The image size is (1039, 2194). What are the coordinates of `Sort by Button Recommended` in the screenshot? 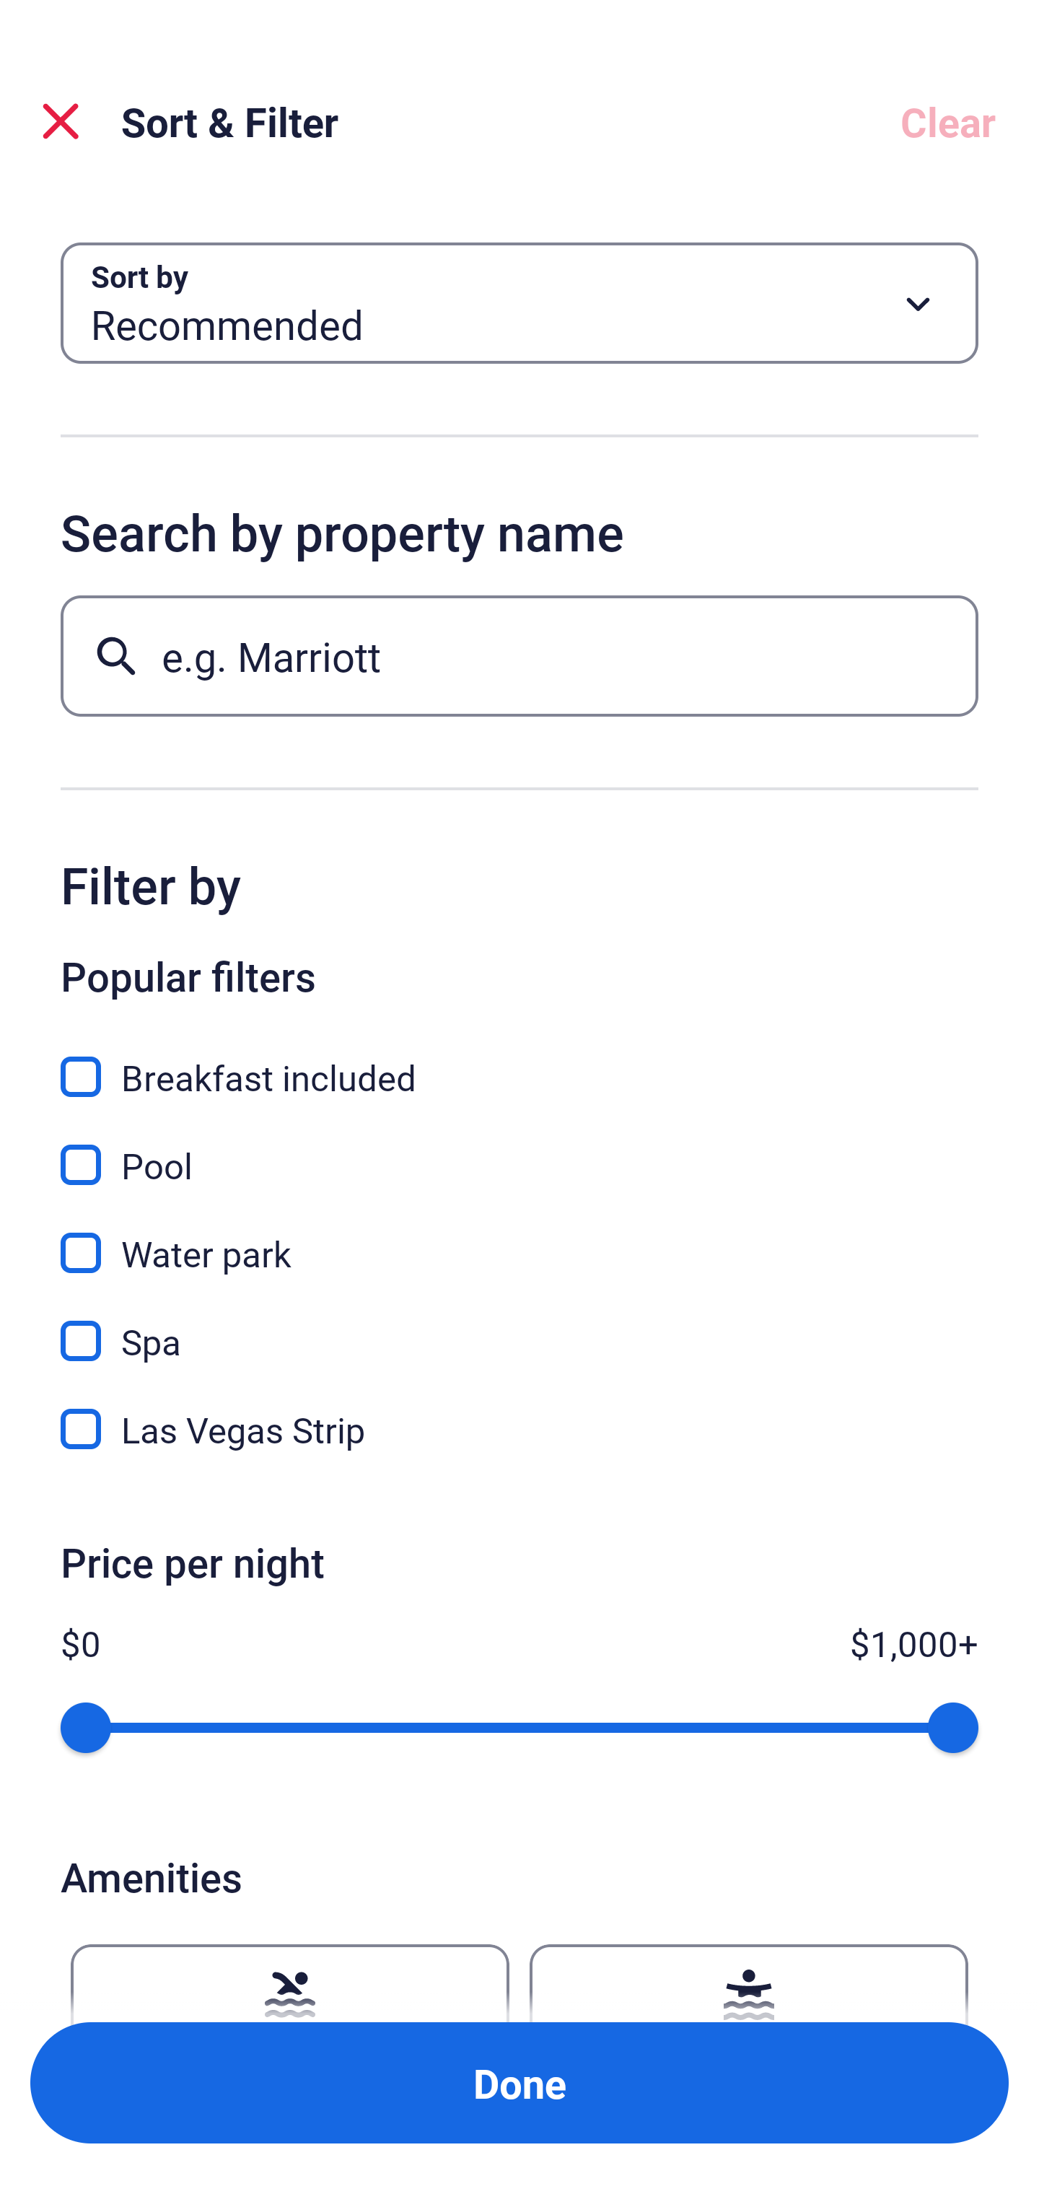 It's located at (519, 303).